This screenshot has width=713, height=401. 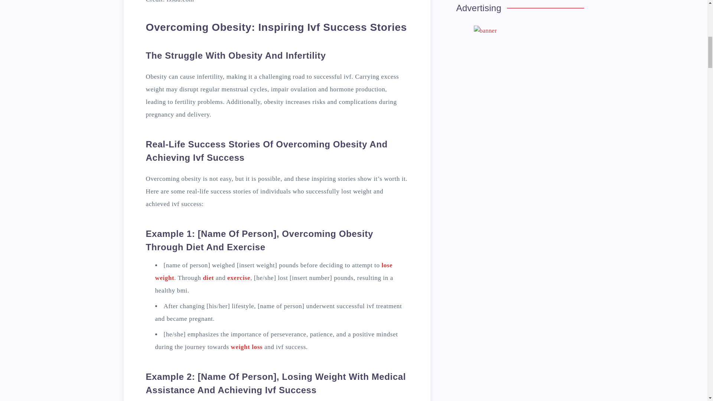 What do you see at coordinates (247, 347) in the screenshot?
I see `weight loss` at bounding box center [247, 347].